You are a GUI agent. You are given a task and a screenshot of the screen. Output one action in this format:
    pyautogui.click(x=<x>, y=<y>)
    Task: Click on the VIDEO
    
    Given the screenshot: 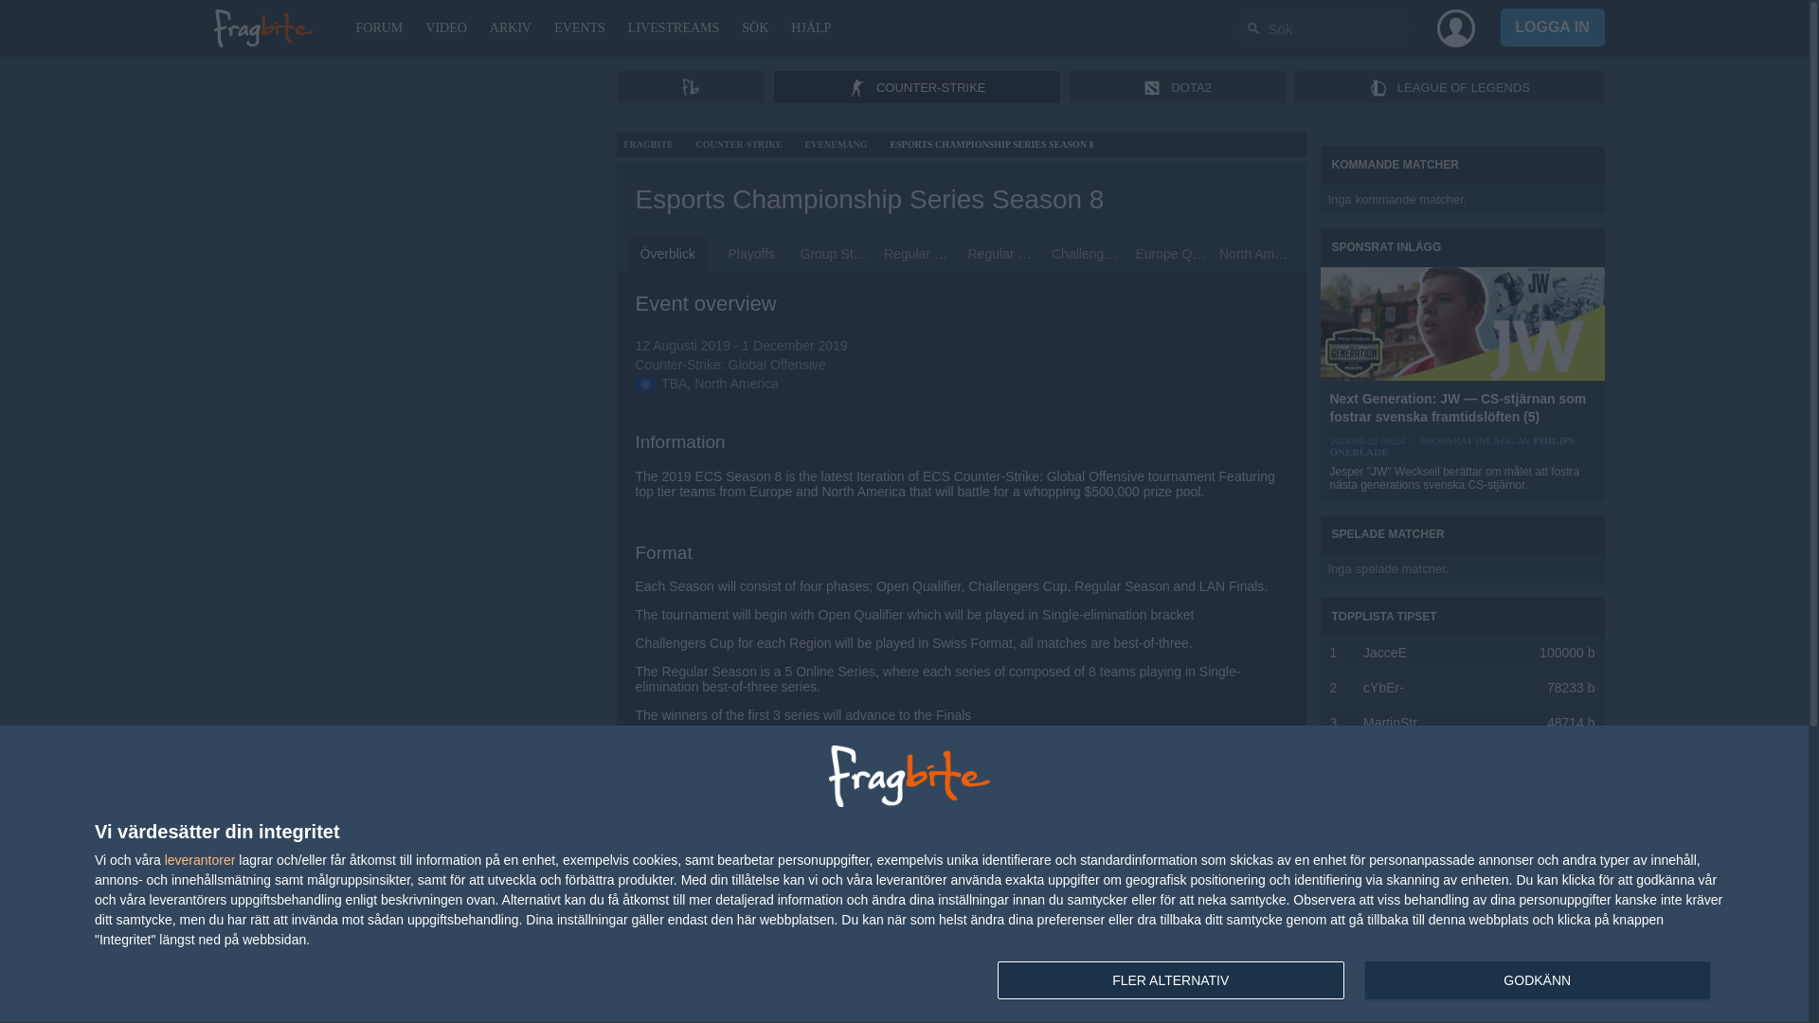 What is the action you would take?
    pyautogui.click(x=445, y=28)
    